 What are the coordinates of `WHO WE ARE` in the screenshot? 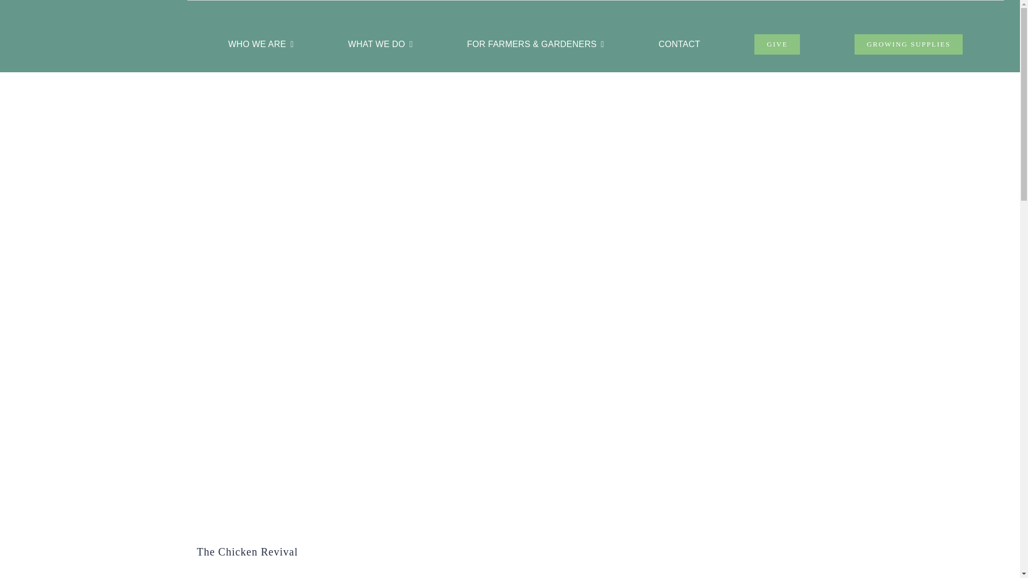 It's located at (260, 44).